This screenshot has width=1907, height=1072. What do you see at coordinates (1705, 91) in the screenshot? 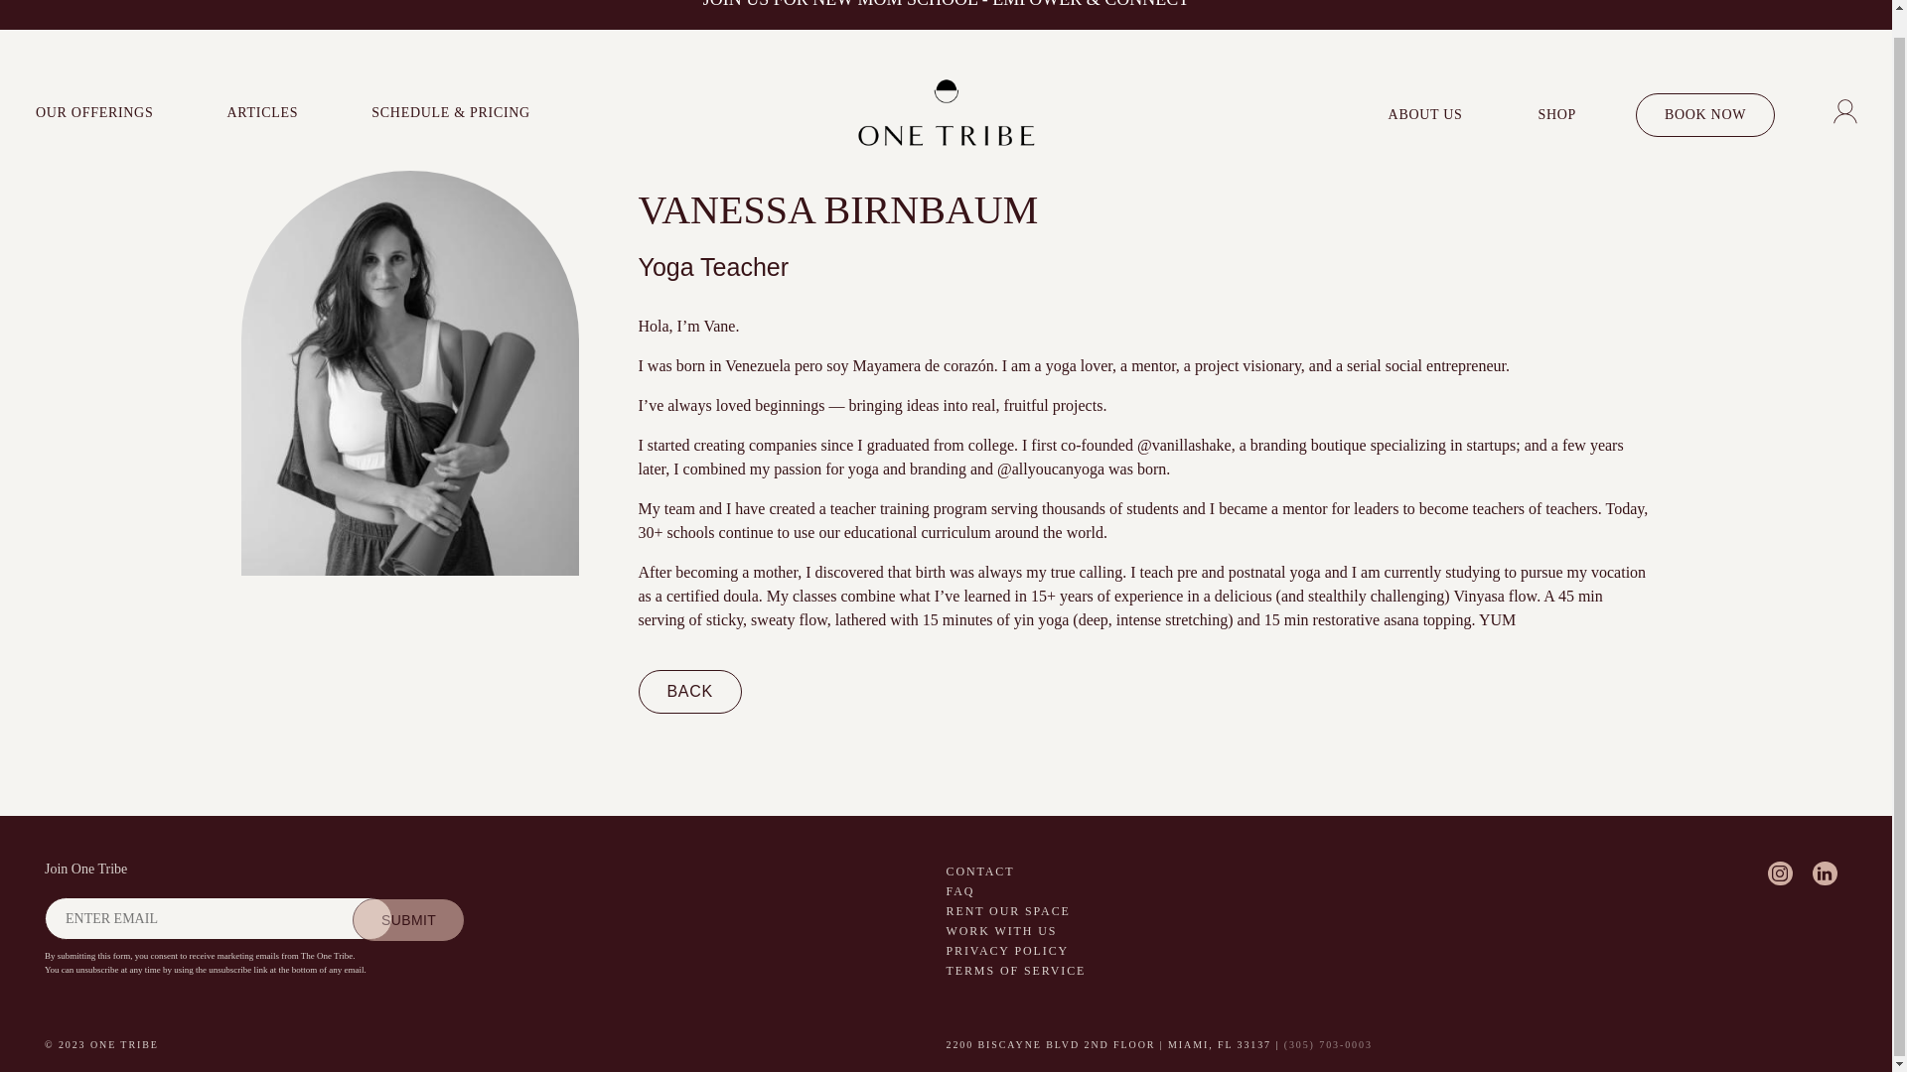
I see `BOOK NOW` at bounding box center [1705, 91].